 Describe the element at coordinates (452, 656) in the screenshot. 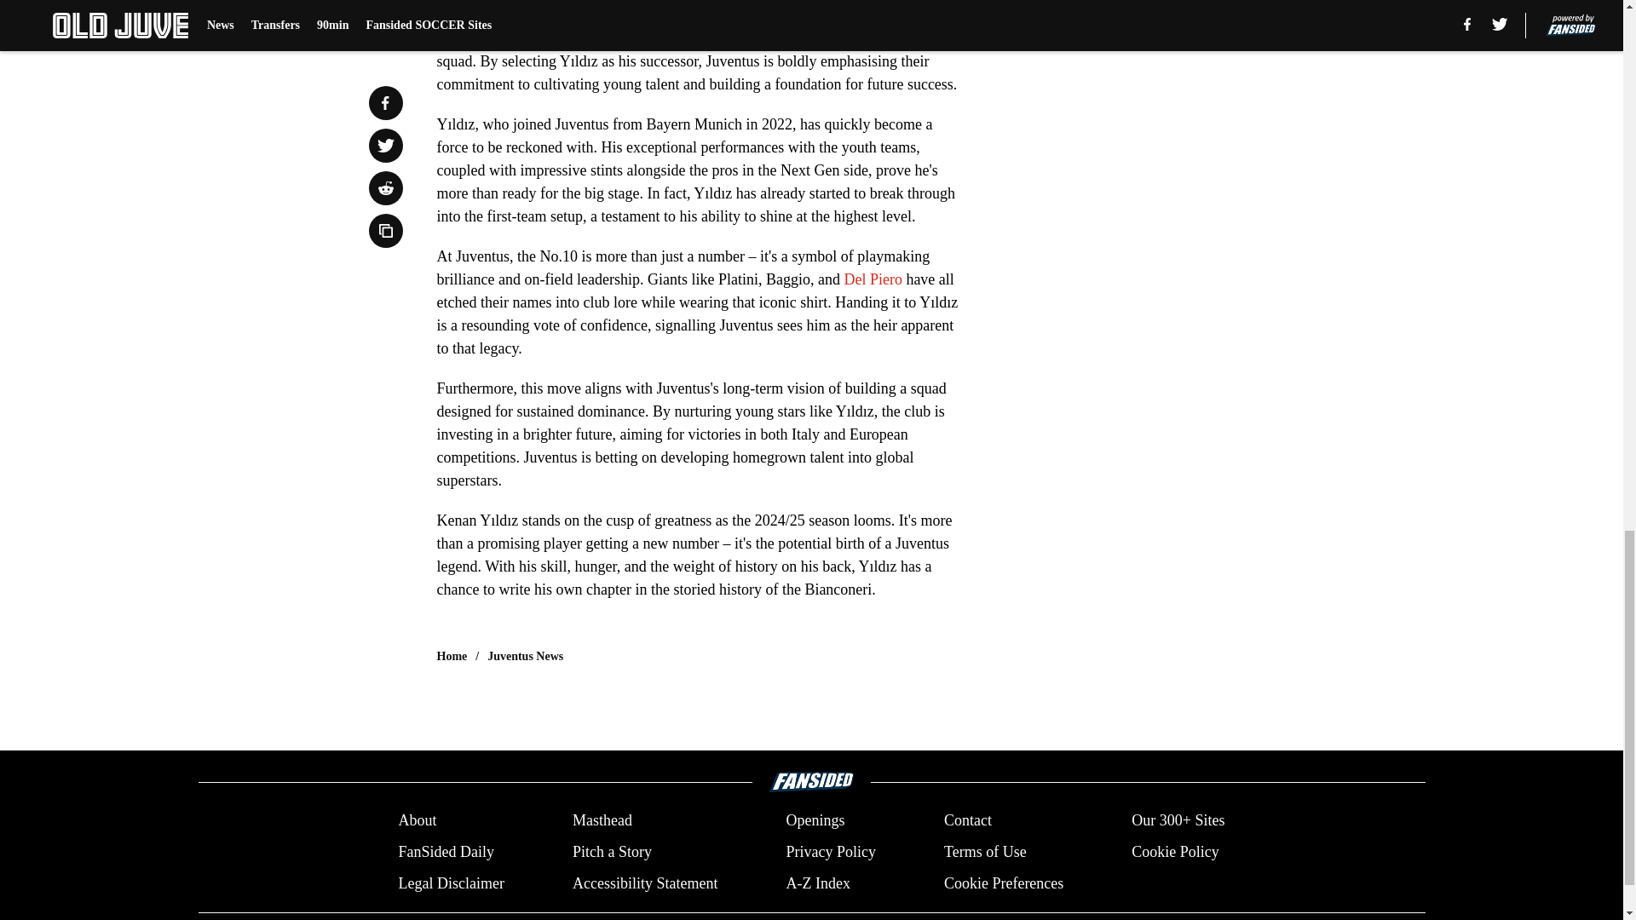

I see `Home` at that location.